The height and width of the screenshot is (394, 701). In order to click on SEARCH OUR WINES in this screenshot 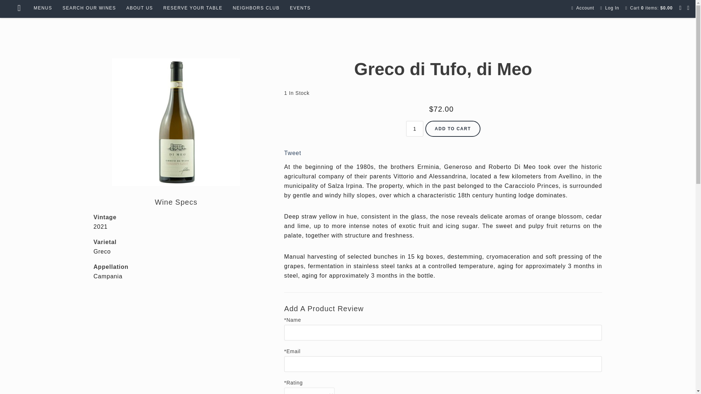, I will do `click(89, 8)`.